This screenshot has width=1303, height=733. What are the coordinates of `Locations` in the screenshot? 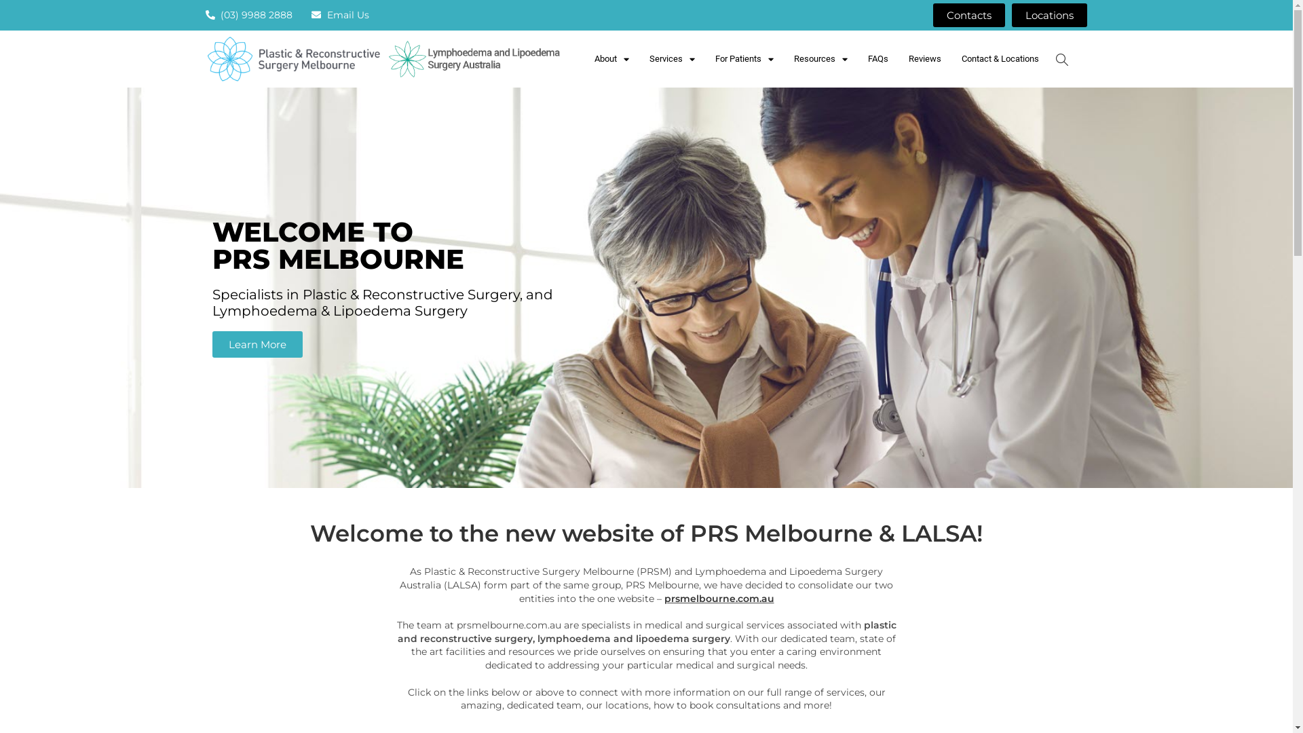 It's located at (1049, 15).